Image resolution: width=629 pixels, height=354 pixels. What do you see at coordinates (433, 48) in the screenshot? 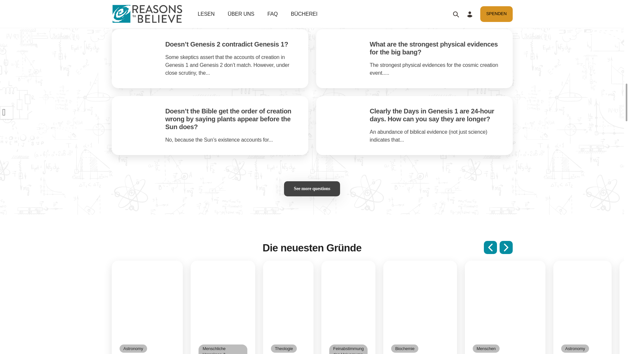
I see `What are the strongest physical evidences for the big bang?` at bounding box center [433, 48].